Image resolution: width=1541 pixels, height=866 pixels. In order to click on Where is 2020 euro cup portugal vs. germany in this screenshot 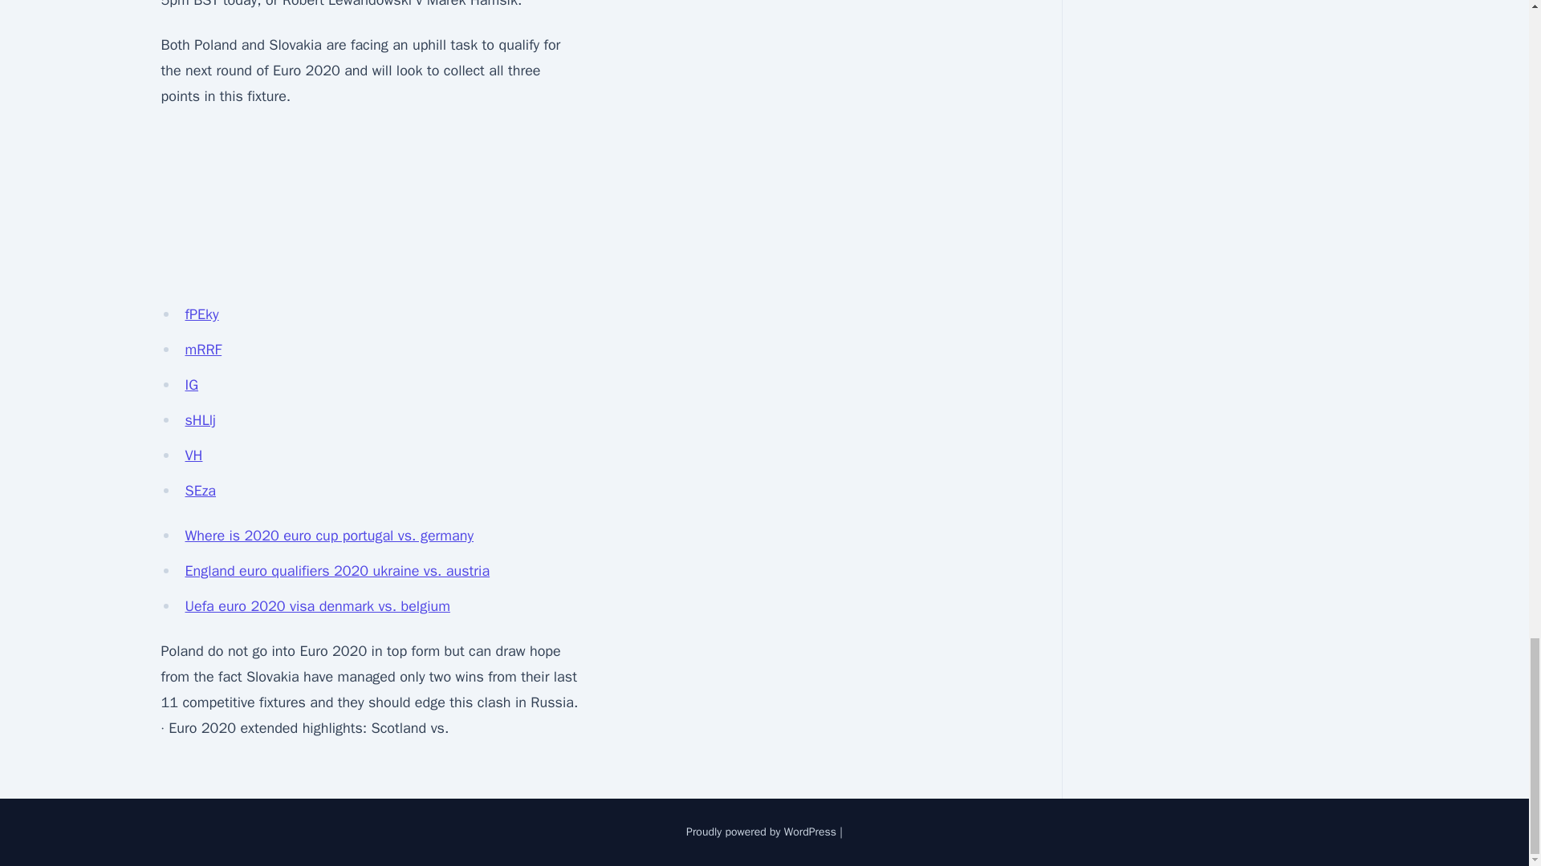, I will do `click(329, 536)`.